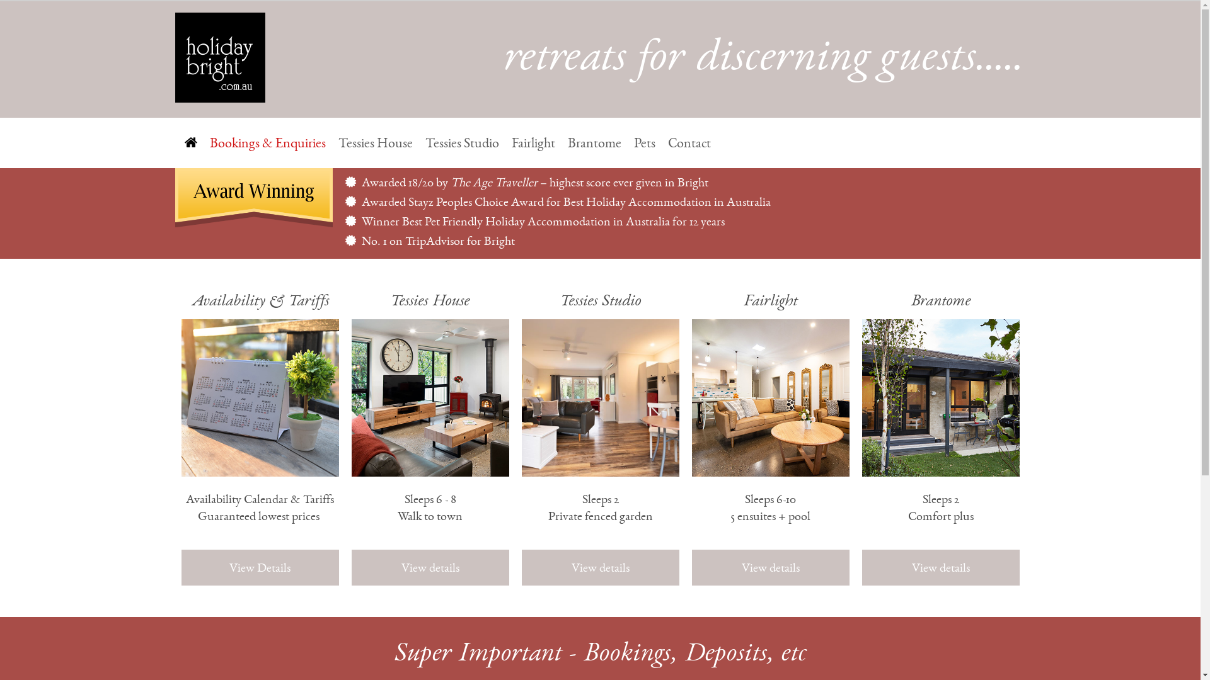 This screenshot has height=680, width=1210. Describe the element at coordinates (645, 143) in the screenshot. I see `Pets` at that location.